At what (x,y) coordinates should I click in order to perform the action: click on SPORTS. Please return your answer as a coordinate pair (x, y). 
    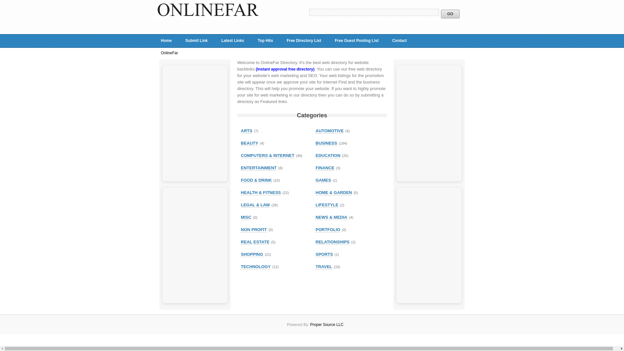
    Looking at the image, I should click on (324, 254).